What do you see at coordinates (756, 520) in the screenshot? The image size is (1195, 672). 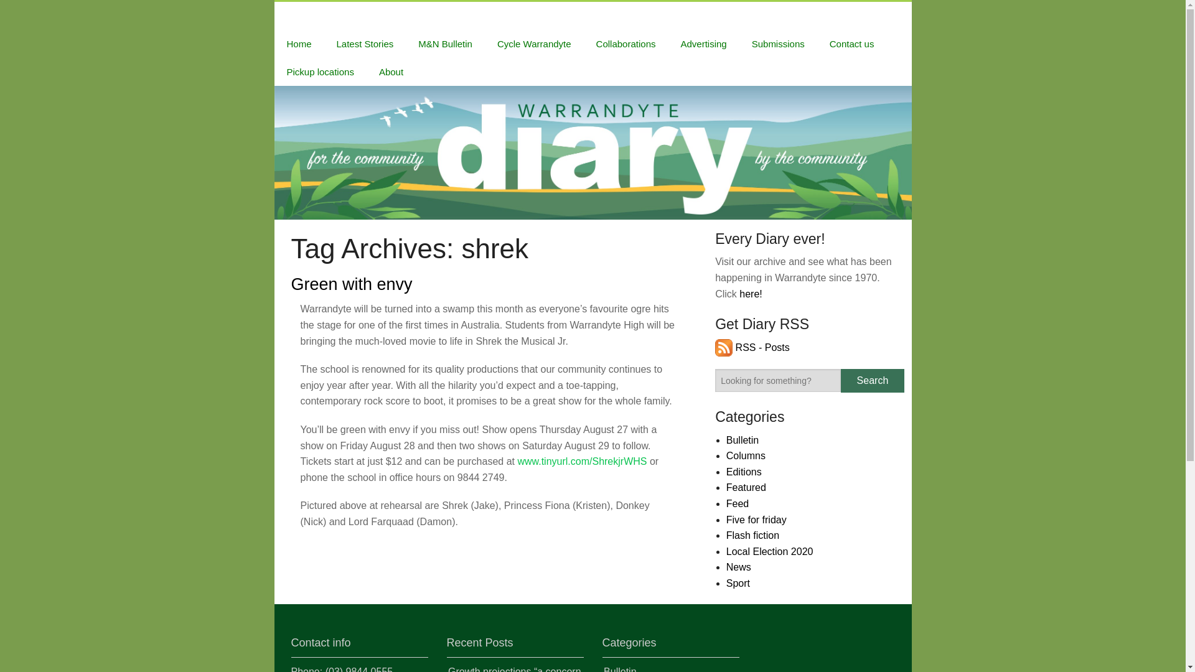 I see `Five for friday` at bounding box center [756, 520].